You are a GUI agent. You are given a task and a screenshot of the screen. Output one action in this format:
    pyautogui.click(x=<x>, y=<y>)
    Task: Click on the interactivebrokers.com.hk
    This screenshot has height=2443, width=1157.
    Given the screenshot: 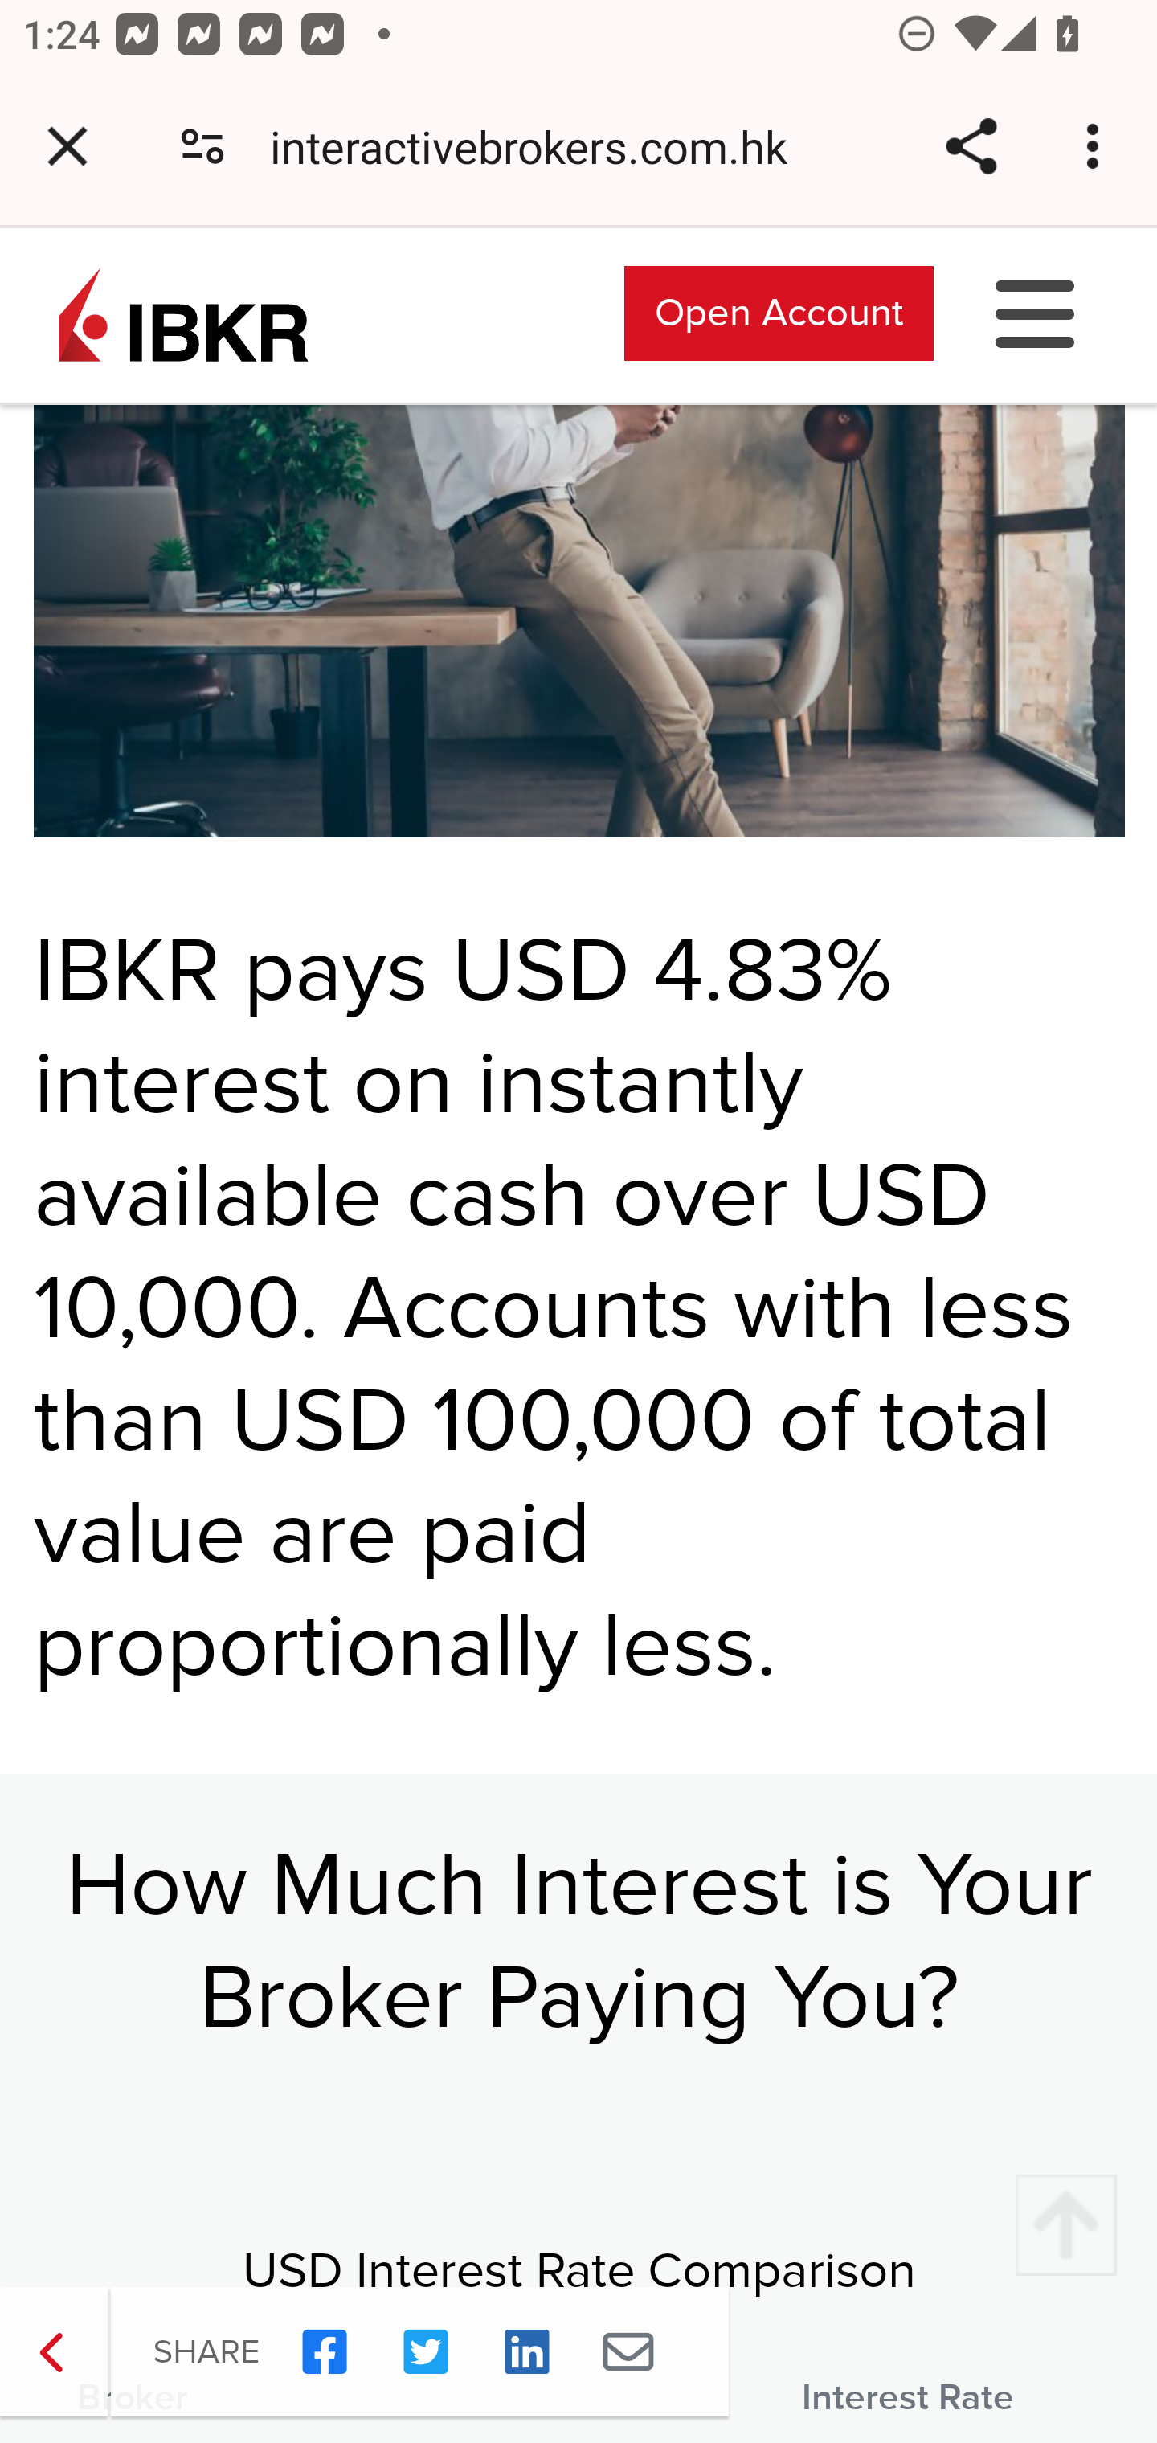 What is the action you would take?
    pyautogui.click(x=540, y=146)
    